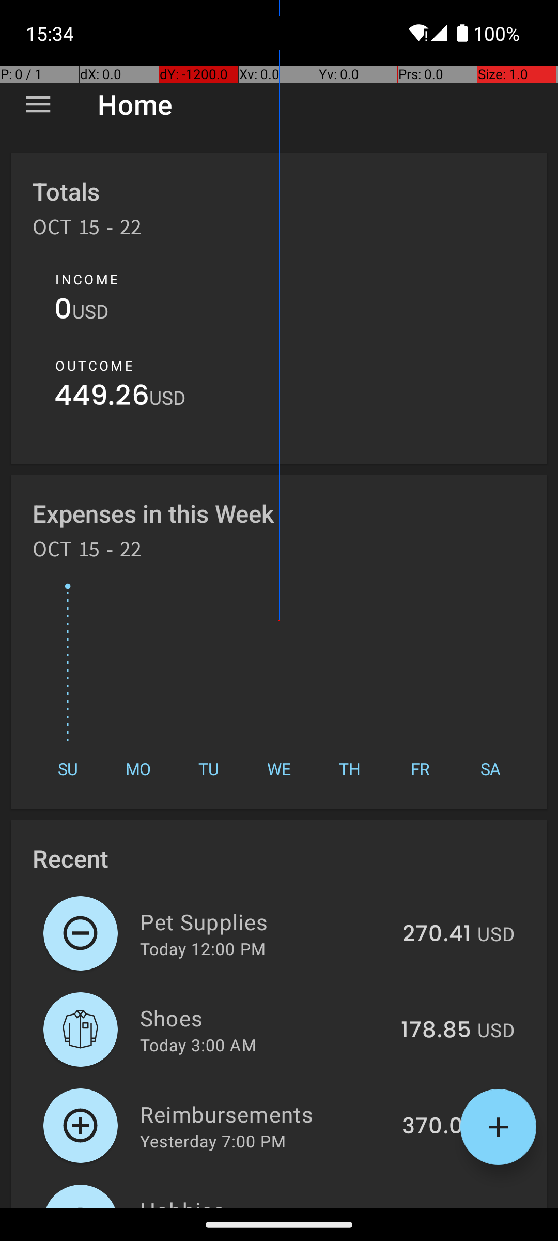 This screenshot has height=1241, width=558. What do you see at coordinates (102, 398) in the screenshot?
I see `449.26` at bounding box center [102, 398].